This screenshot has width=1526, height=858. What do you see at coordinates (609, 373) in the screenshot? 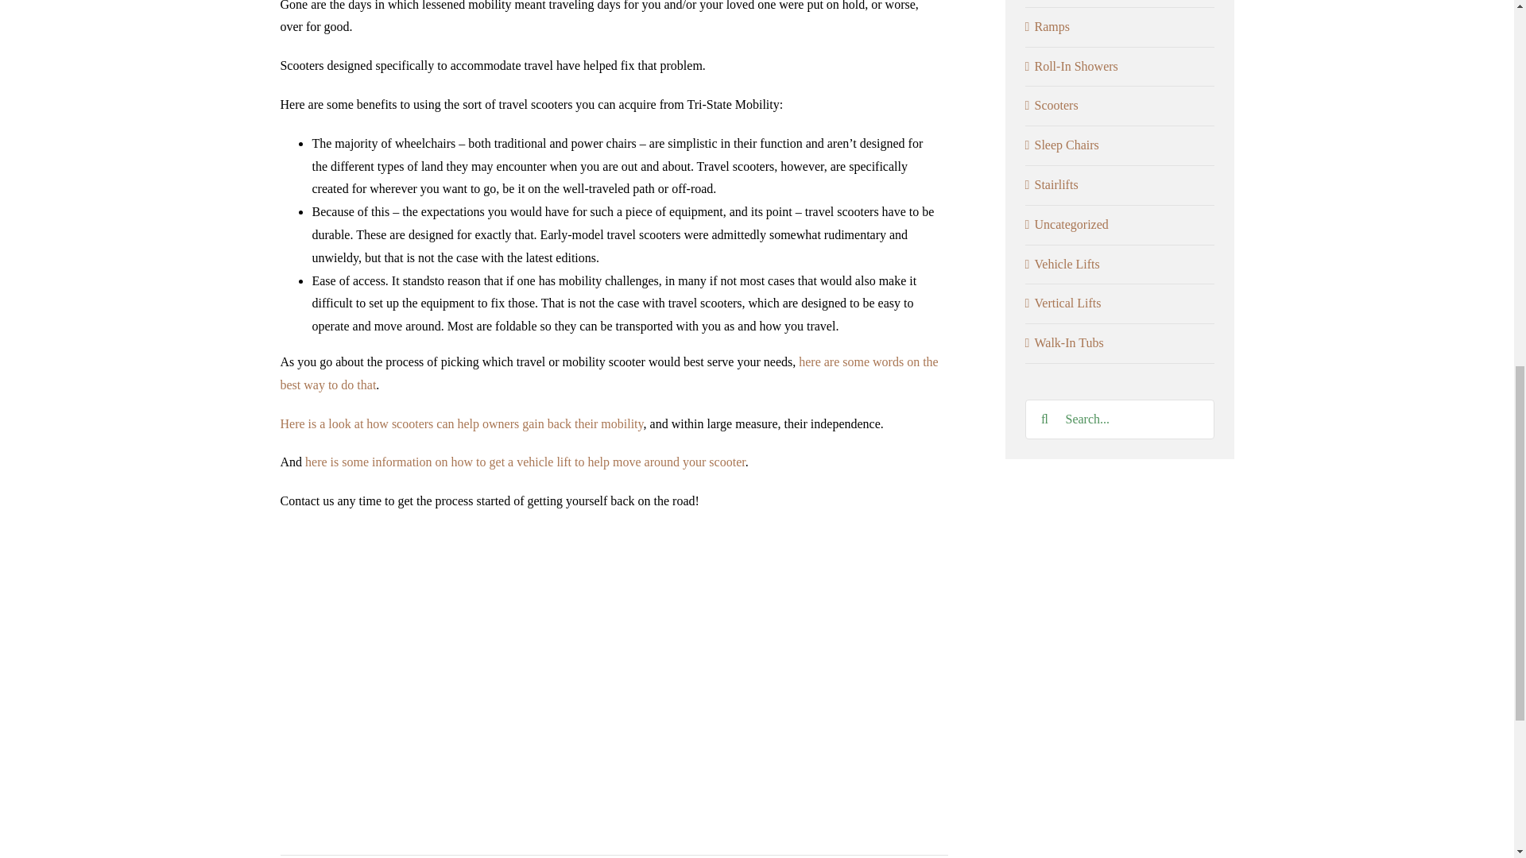
I see `here are some words on the best way to do that` at bounding box center [609, 373].